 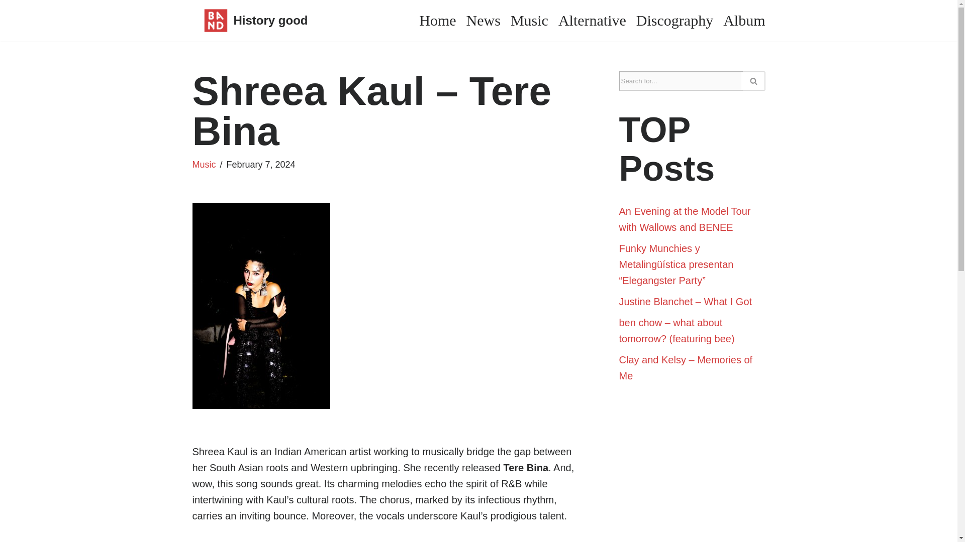 What do you see at coordinates (250, 20) in the screenshot?
I see `History good` at bounding box center [250, 20].